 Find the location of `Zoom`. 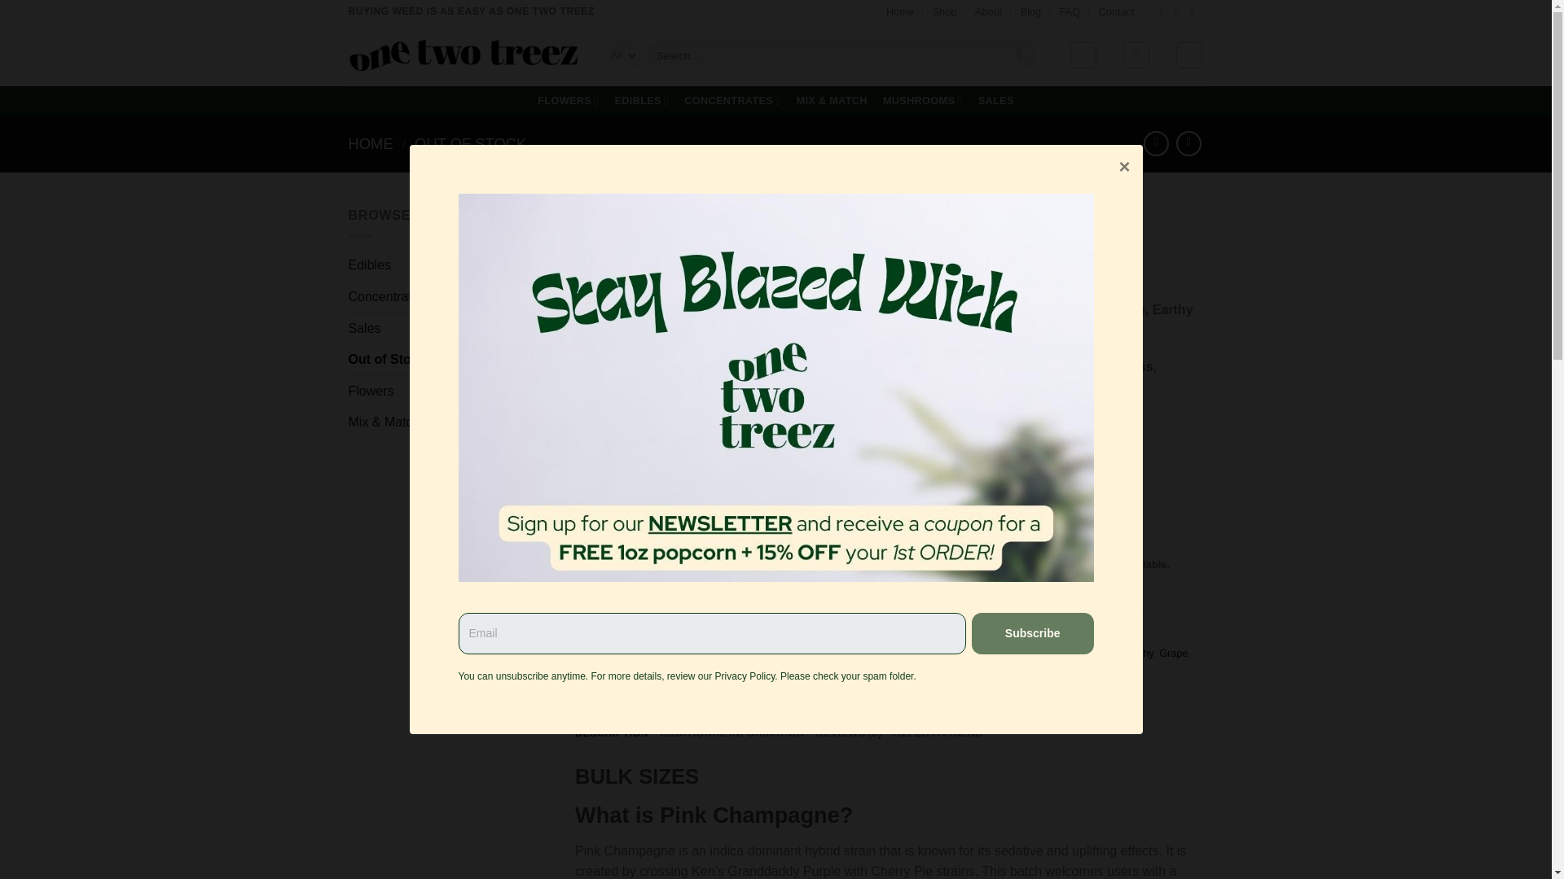

Zoom is located at coordinates (600, 583).